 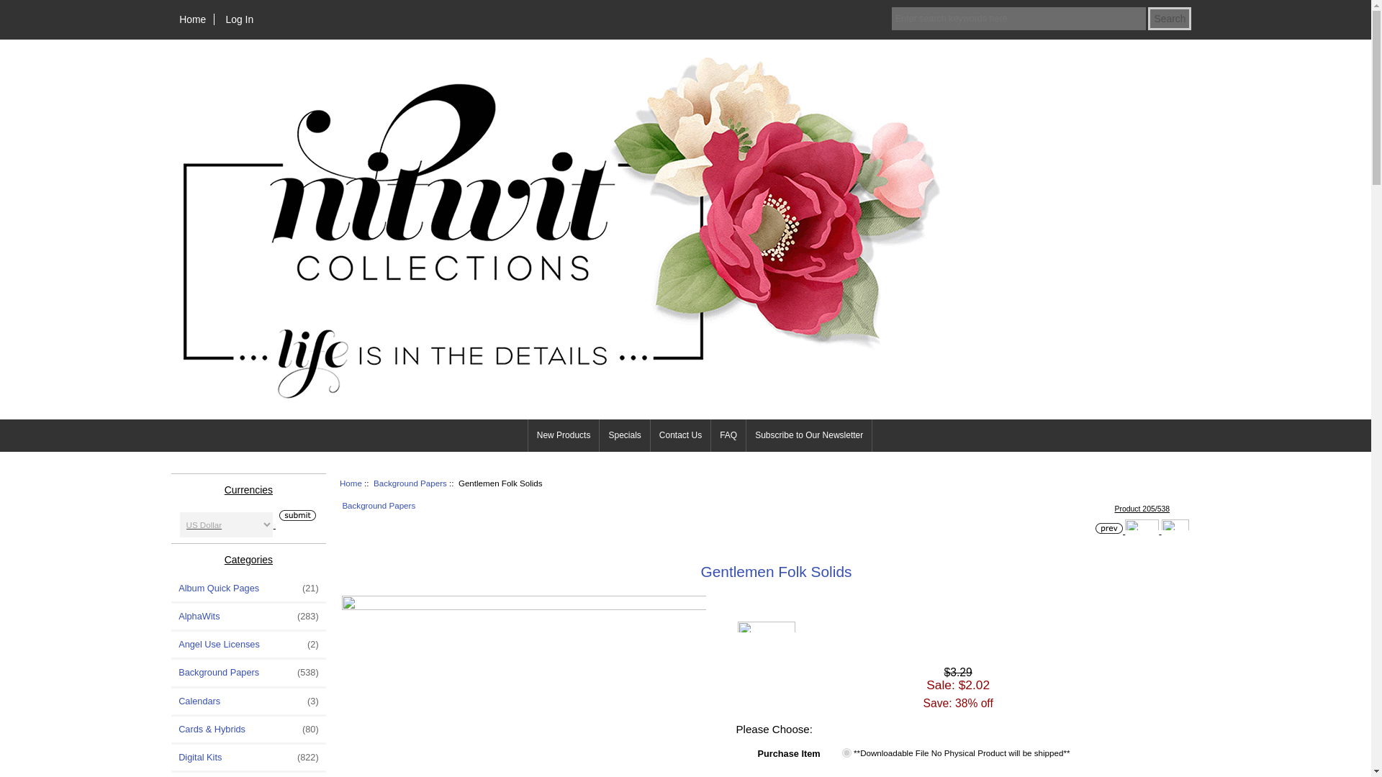 What do you see at coordinates (524, 686) in the screenshot?
I see `Gentlemen Folk Solids` at bounding box center [524, 686].